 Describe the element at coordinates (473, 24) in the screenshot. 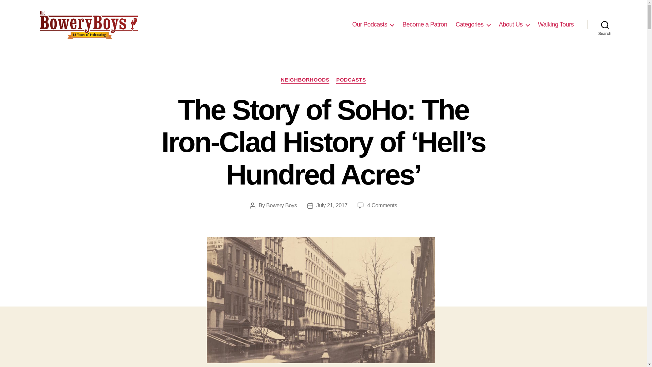

I see `Categories` at that location.